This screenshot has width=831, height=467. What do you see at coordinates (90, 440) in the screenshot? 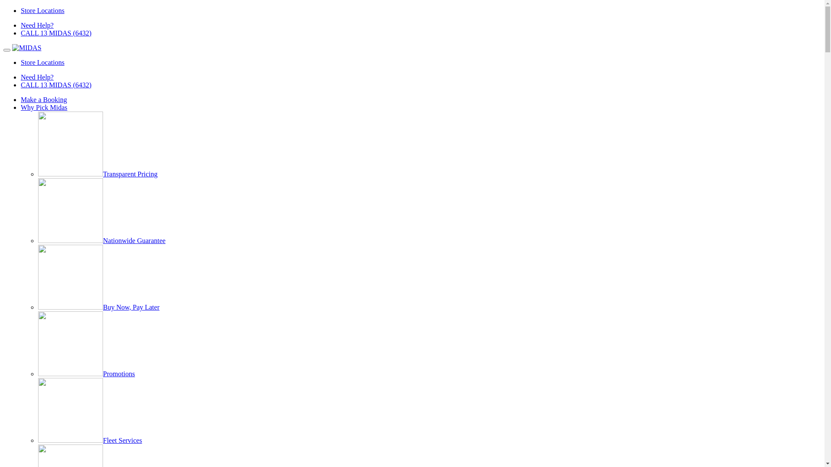
I see `Fleet Services` at bounding box center [90, 440].